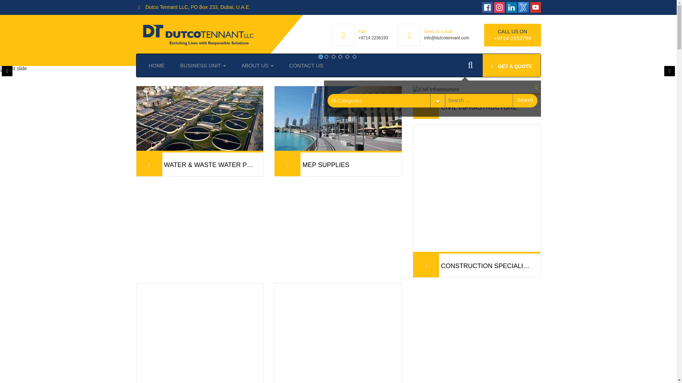  I want to click on LinkedIn, so click(511, 7).